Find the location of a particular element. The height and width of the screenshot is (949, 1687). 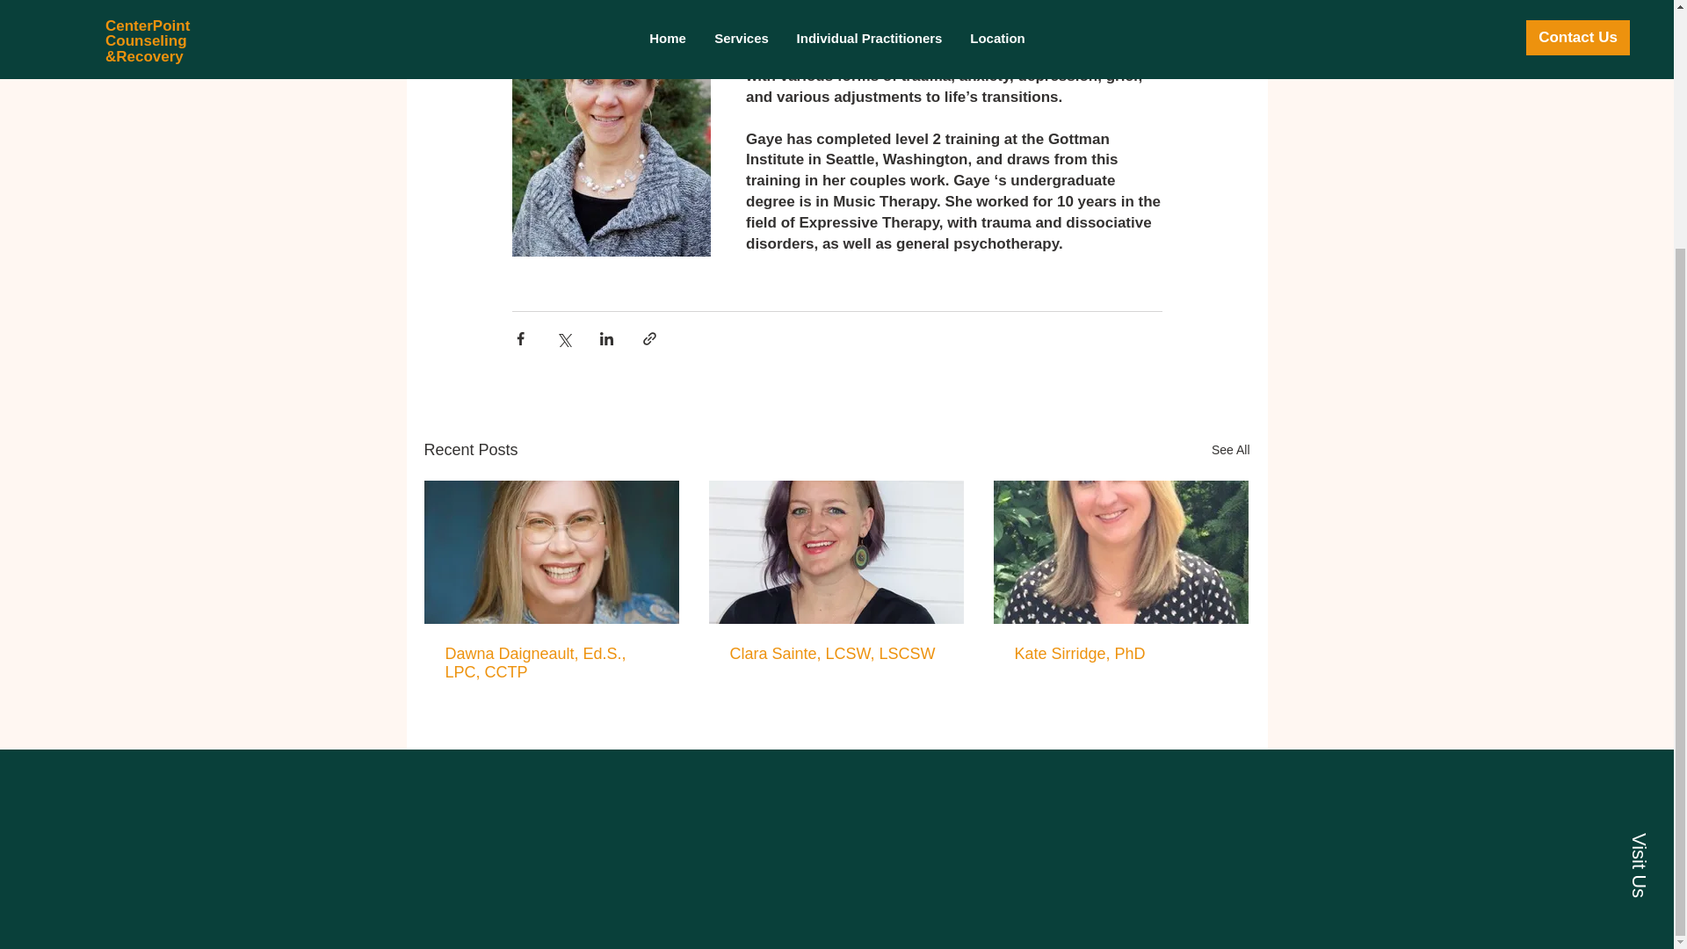

See All is located at coordinates (1230, 450).